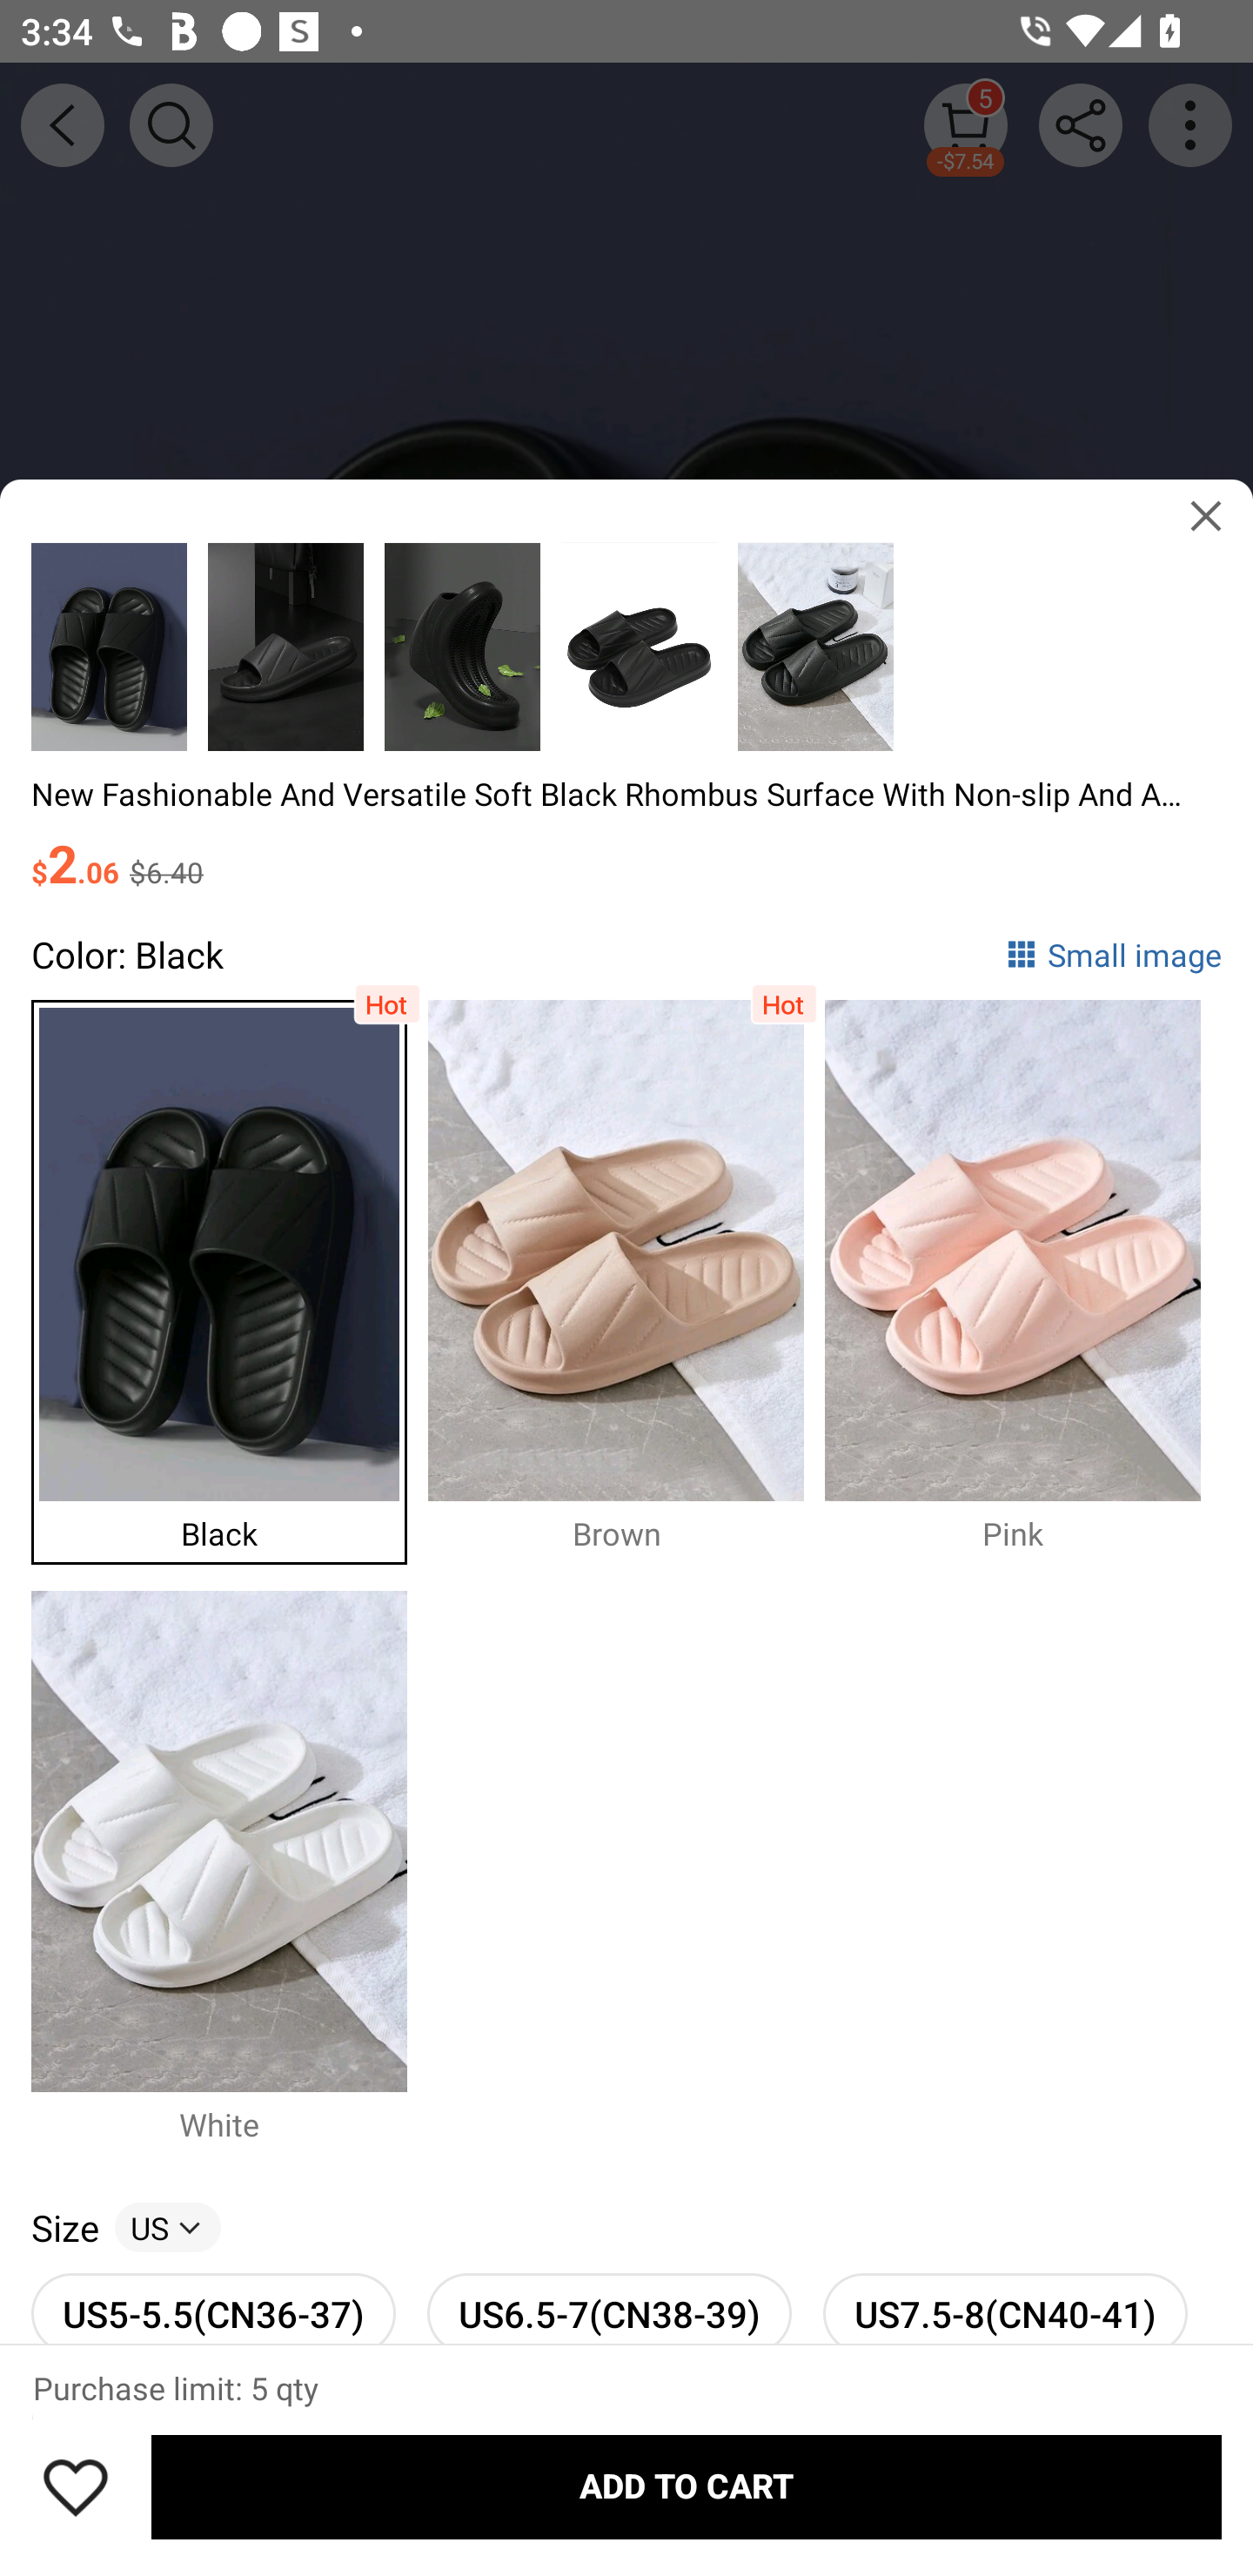  I want to click on Small image, so click(1114, 954).